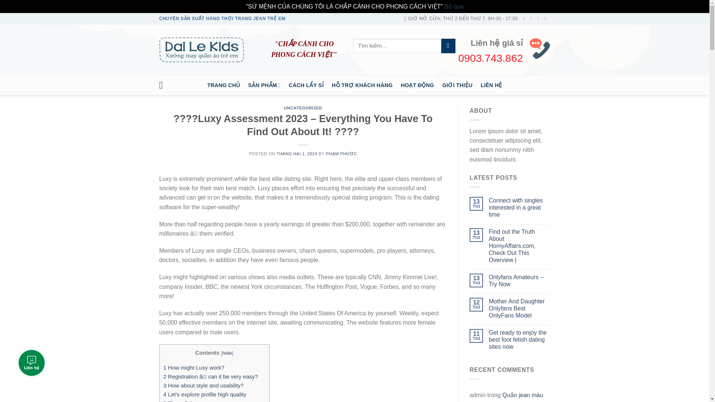 This screenshot has height=402, width=715. Describe the element at coordinates (519, 308) in the screenshot. I see `Mother And Daughter Onlyfans Best OnlyFans Model` at that location.